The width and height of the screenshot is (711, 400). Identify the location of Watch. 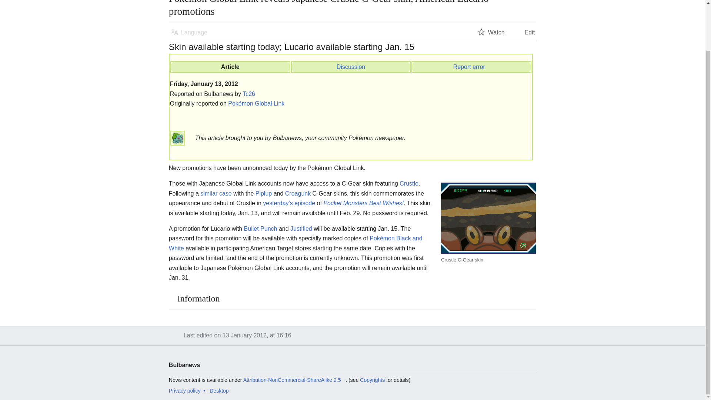
(491, 32).